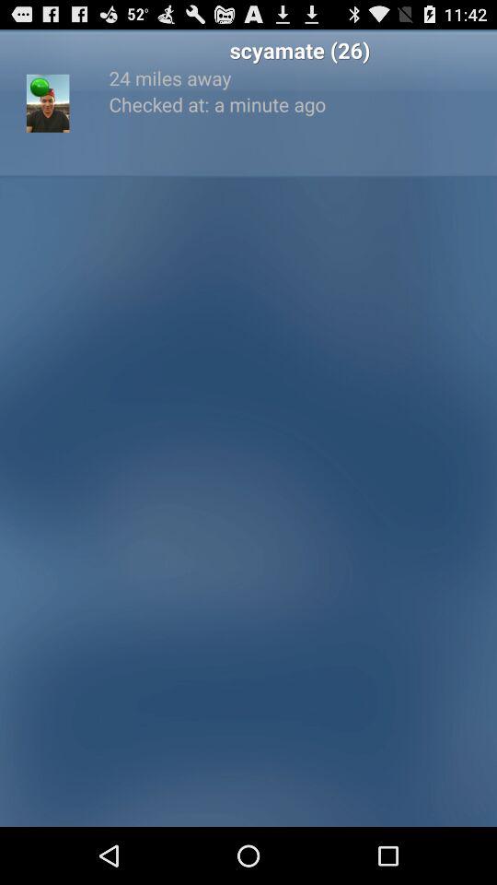  Describe the element at coordinates (300, 50) in the screenshot. I see `jump to scyamate (26) item` at that location.